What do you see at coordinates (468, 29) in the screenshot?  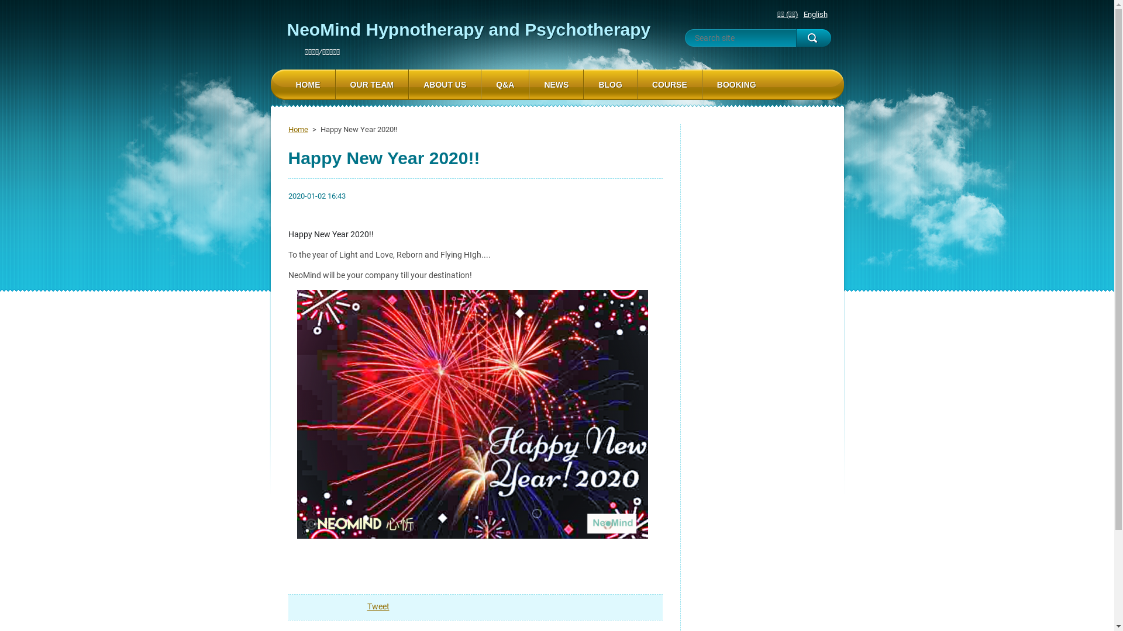 I see `NeoMind Hypnotherapy and Psychotherapy` at bounding box center [468, 29].